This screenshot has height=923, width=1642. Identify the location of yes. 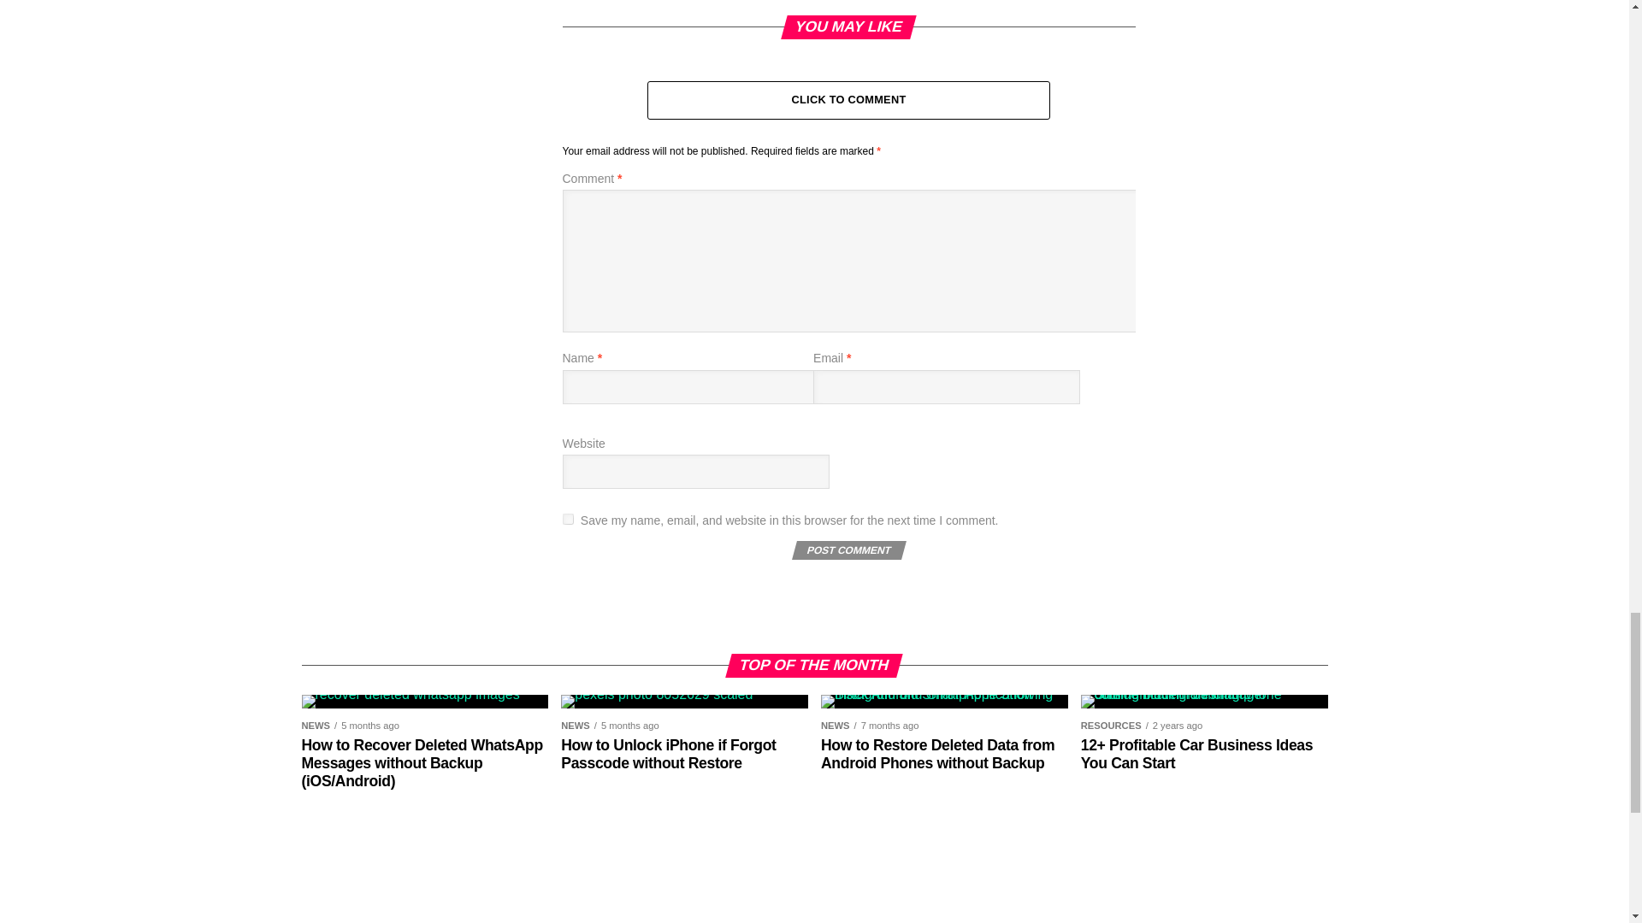
(568, 519).